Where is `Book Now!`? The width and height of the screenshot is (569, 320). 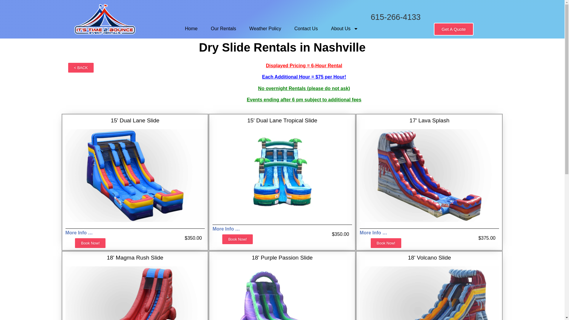 Book Now! is located at coordinates (386, 243).